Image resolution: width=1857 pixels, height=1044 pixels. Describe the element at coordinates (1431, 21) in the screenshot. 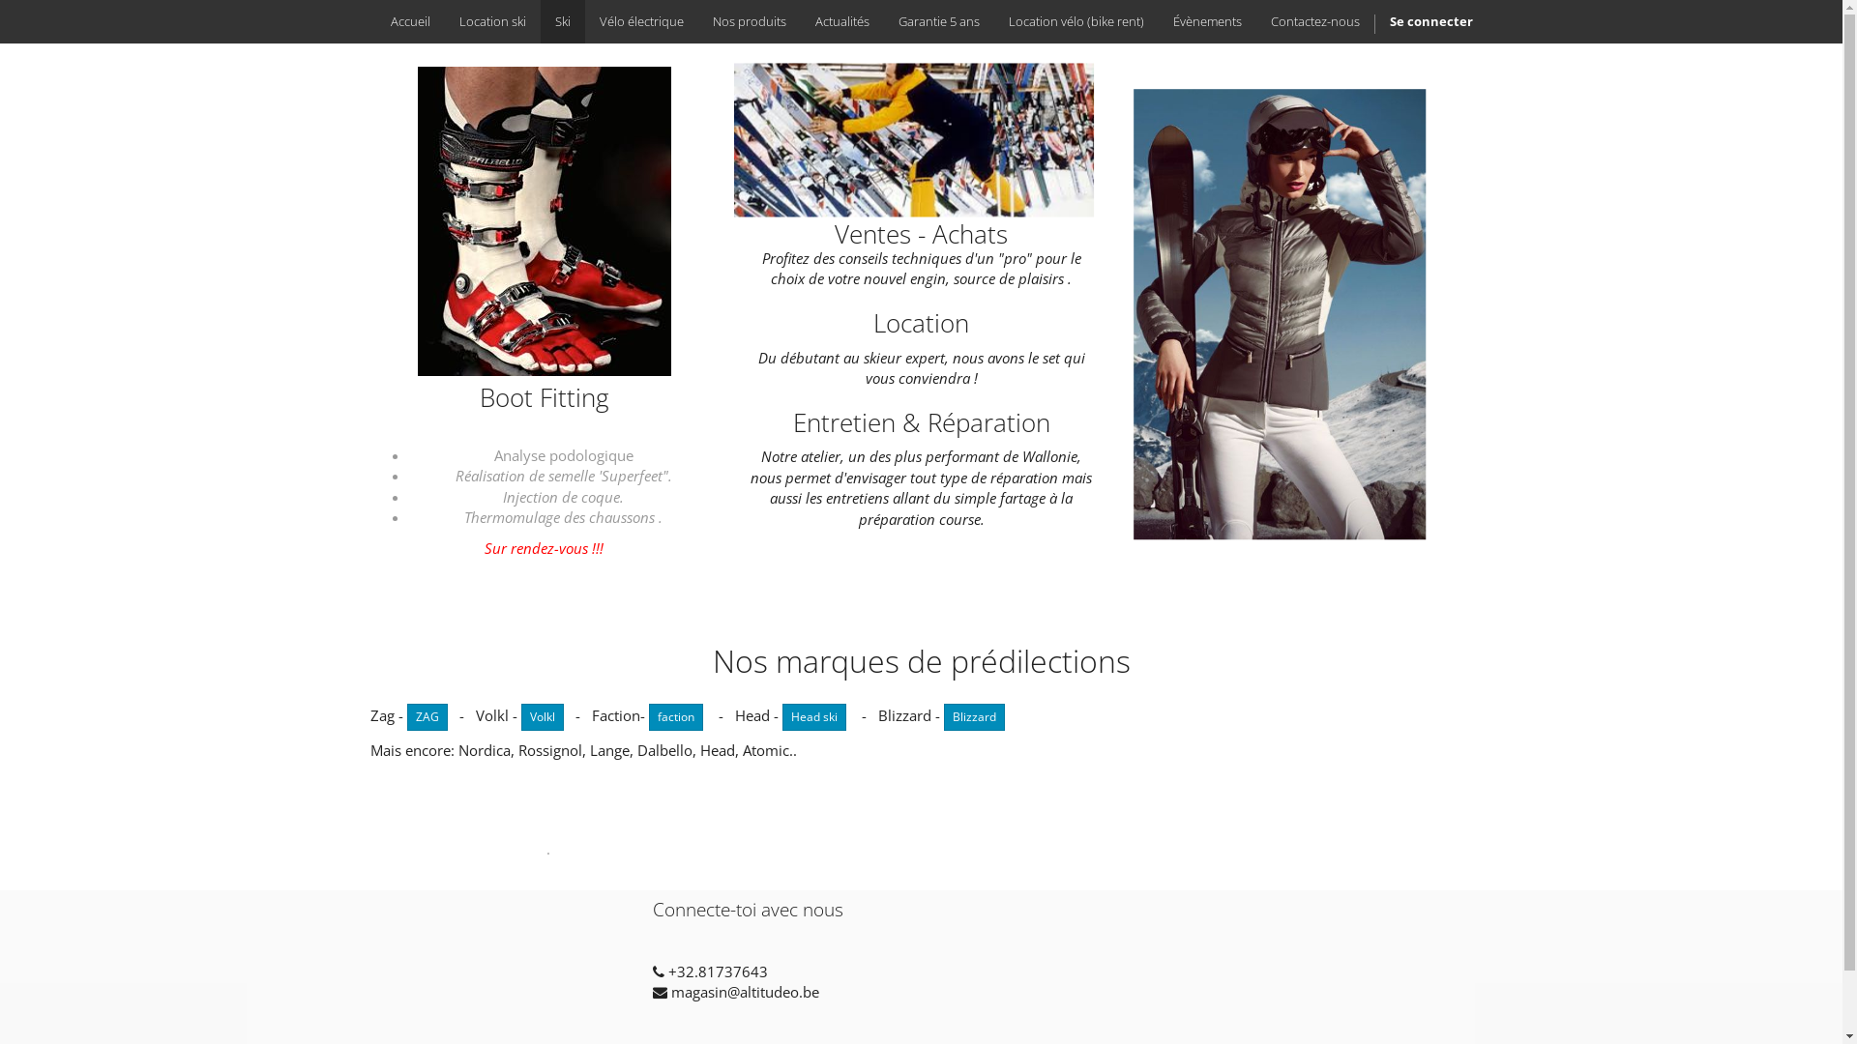

I see `Se connecter` at that location.